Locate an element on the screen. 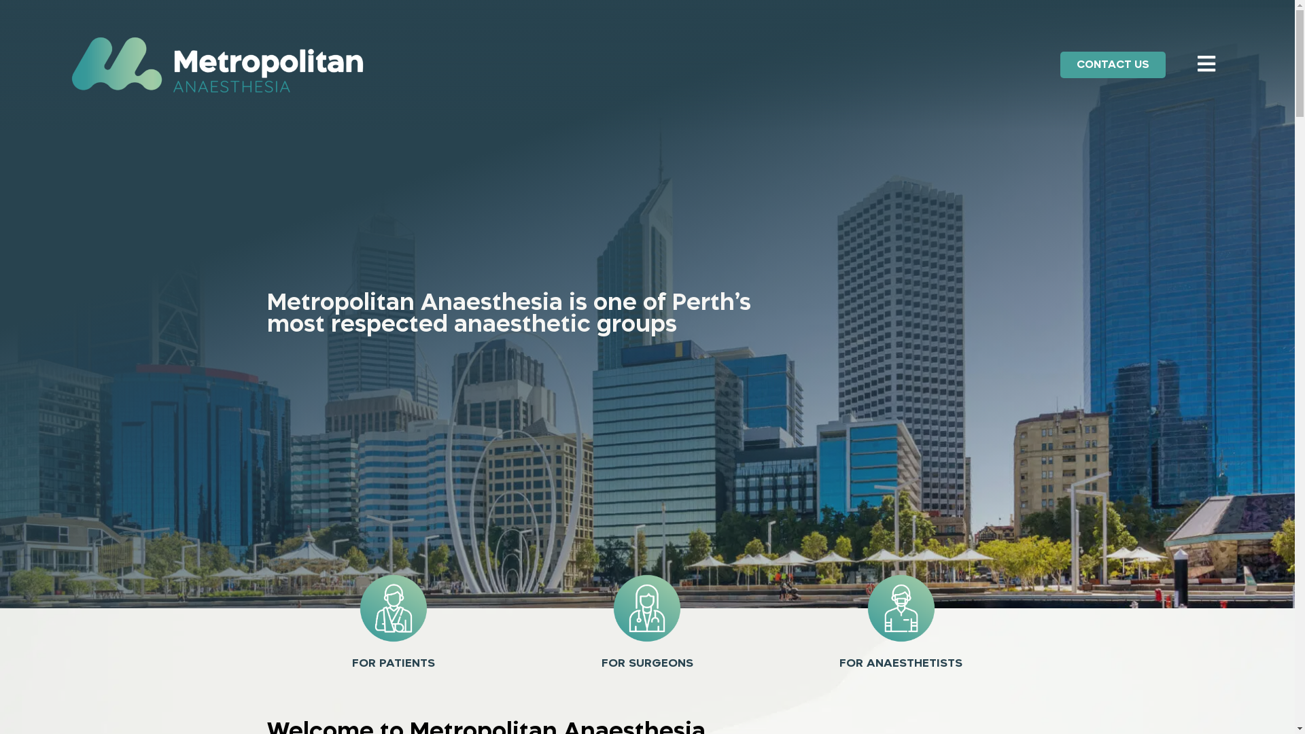  FOR ANAESTHETISTS is located at coordinates (901, 663).